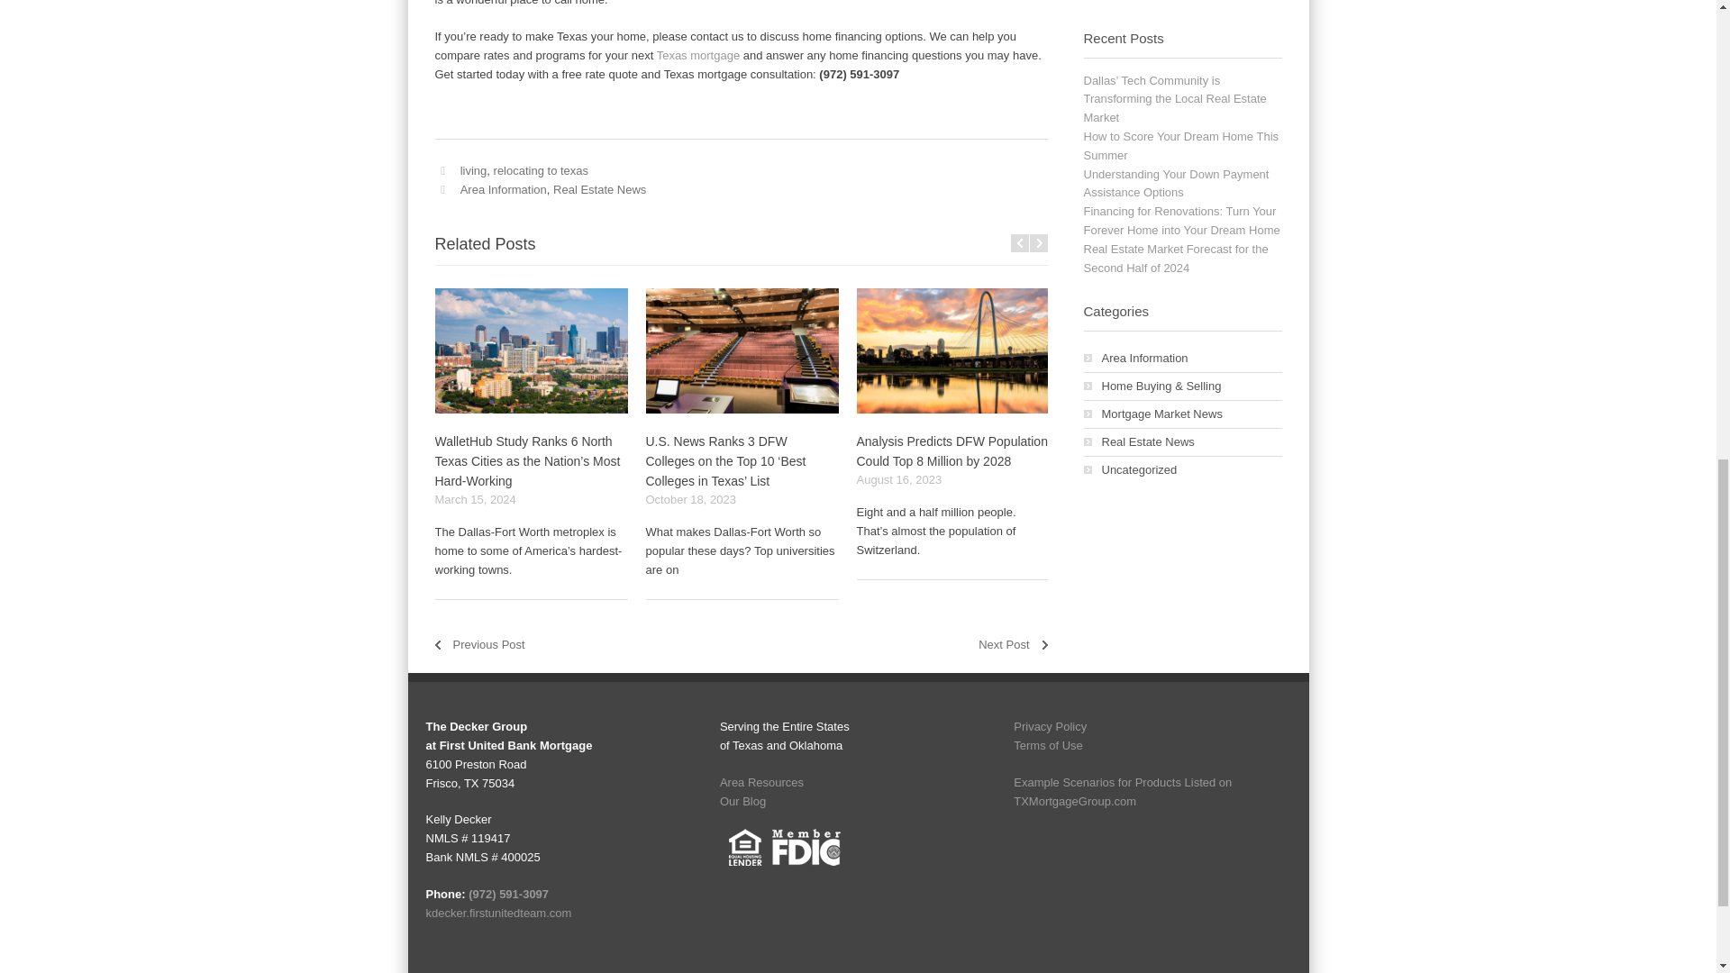 The width and height of the screenshot is (1730, 973). What do you see at coordinates (1038, 243) in the screenshot?
I see `Next` at bounding box center [1038, 243].